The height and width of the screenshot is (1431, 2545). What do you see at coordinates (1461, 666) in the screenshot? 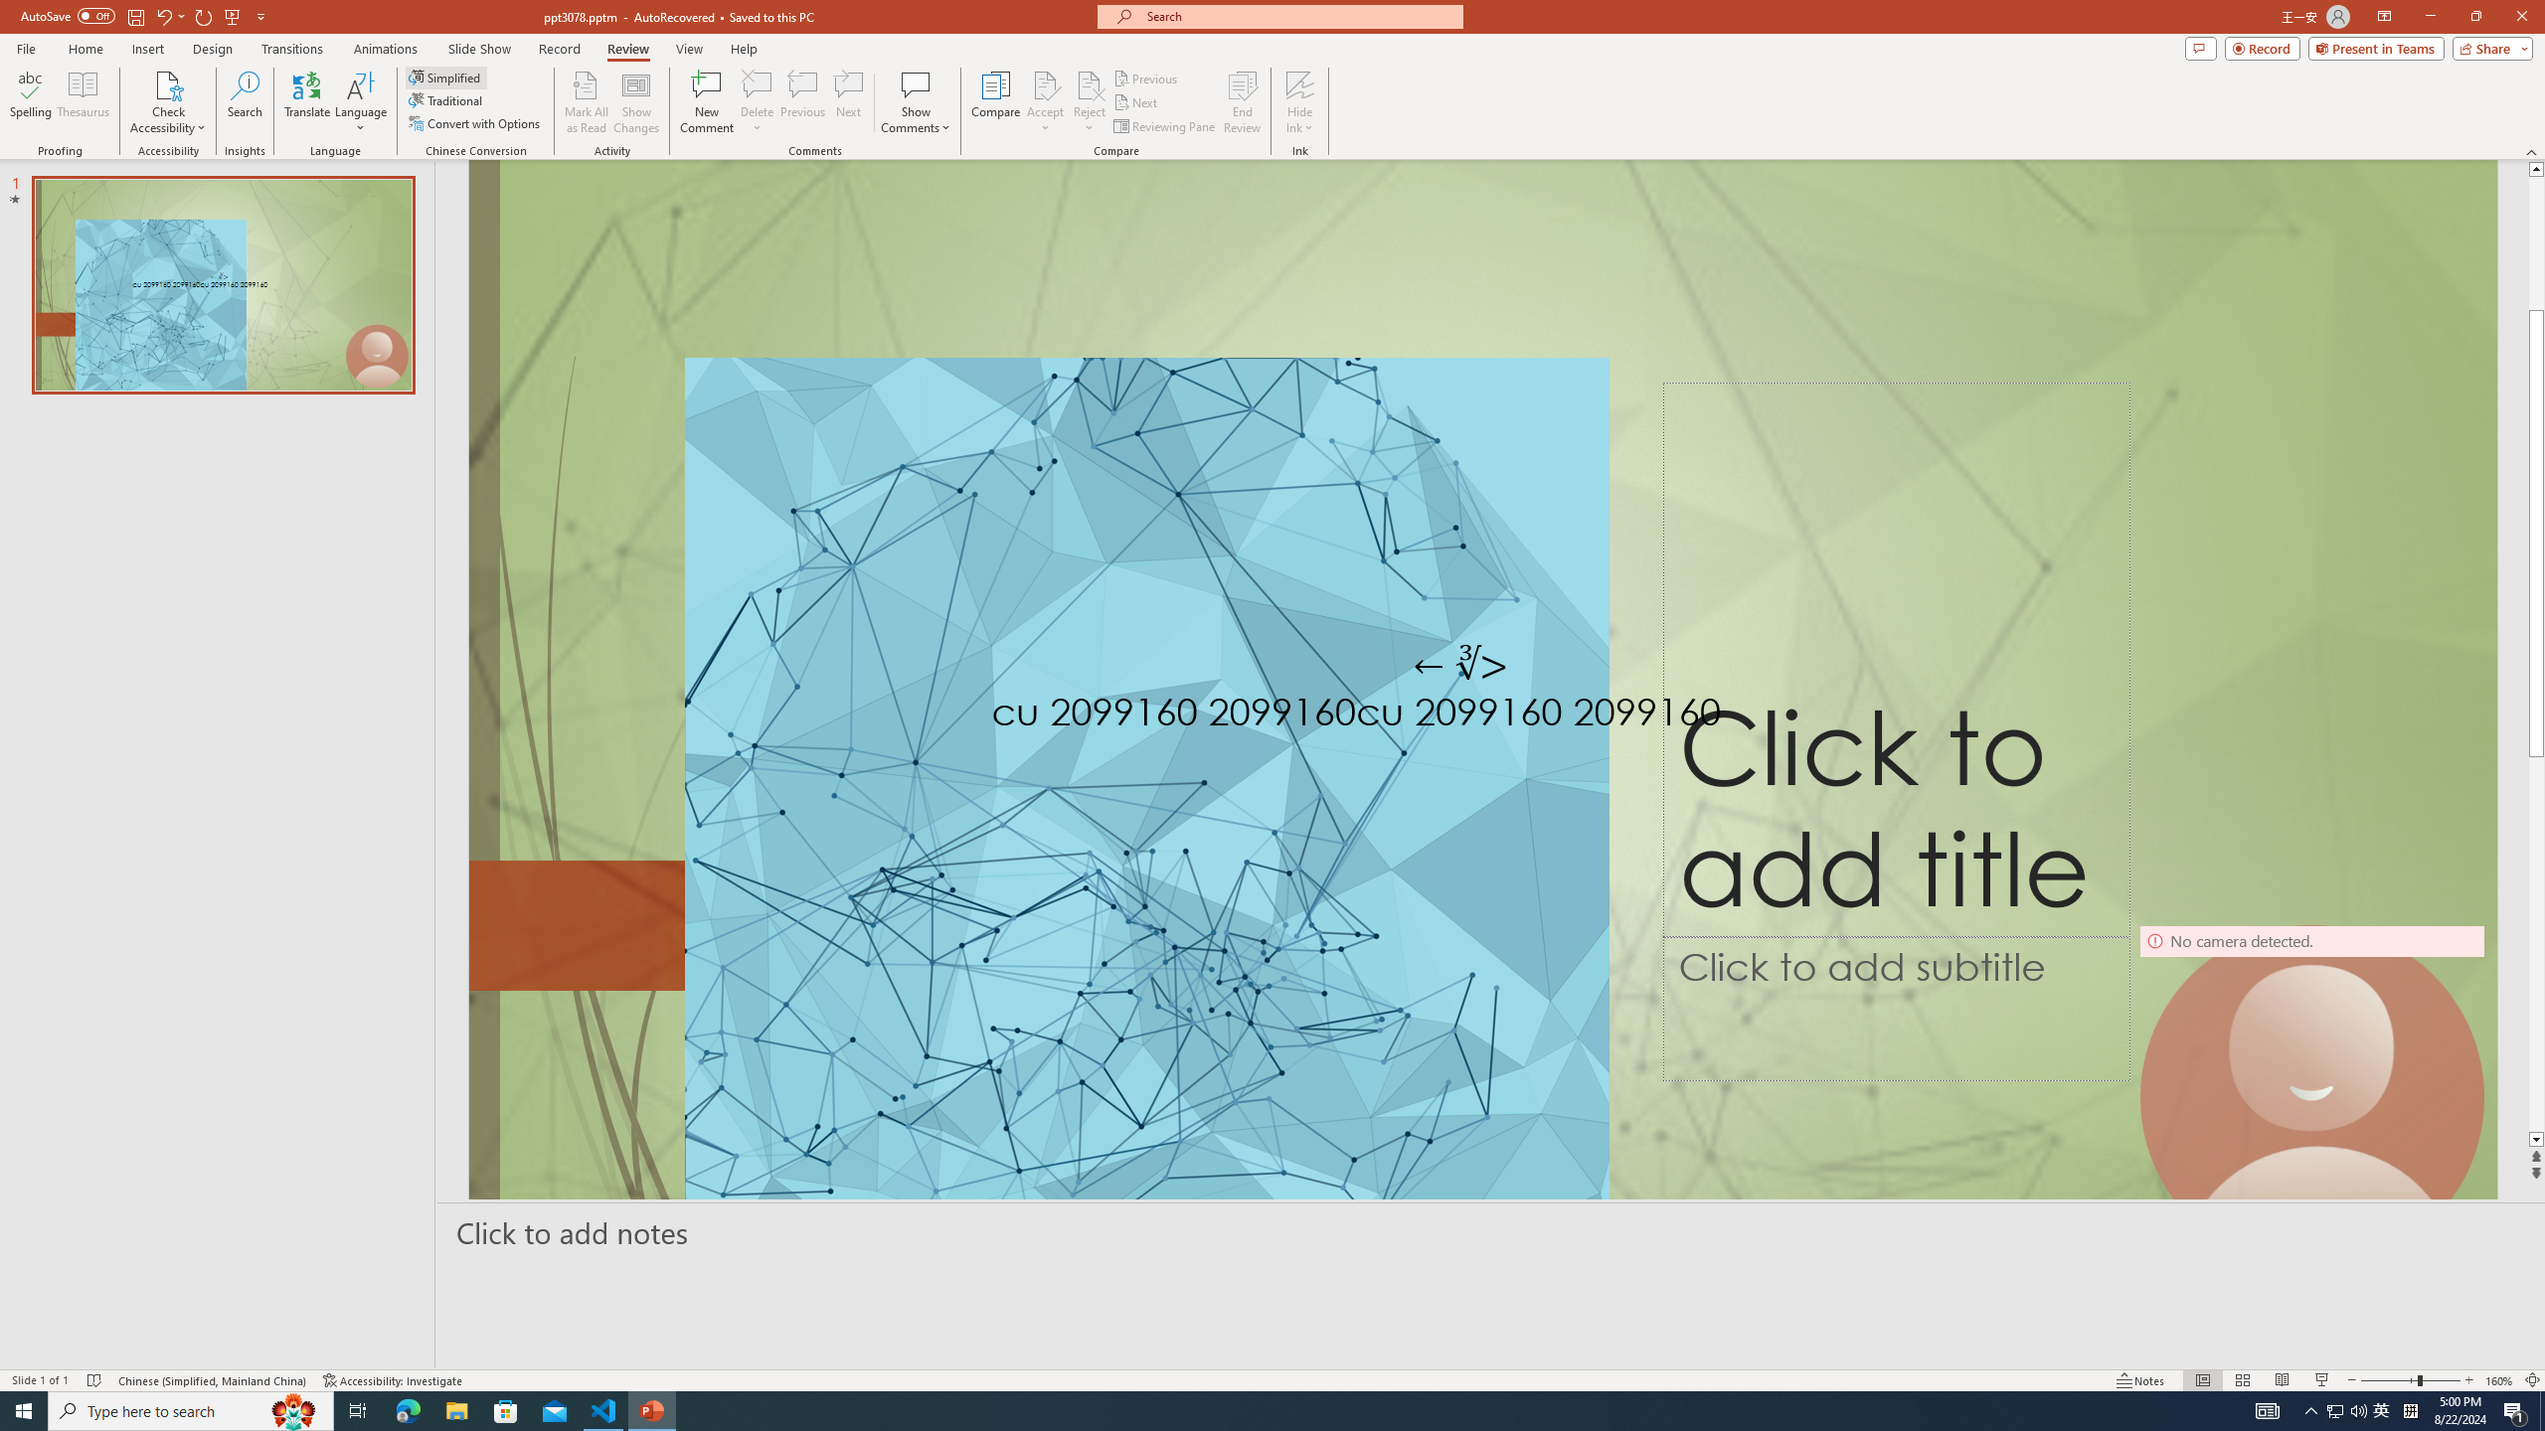
I see `TextBox 7` at bounding box center [1461, 666].